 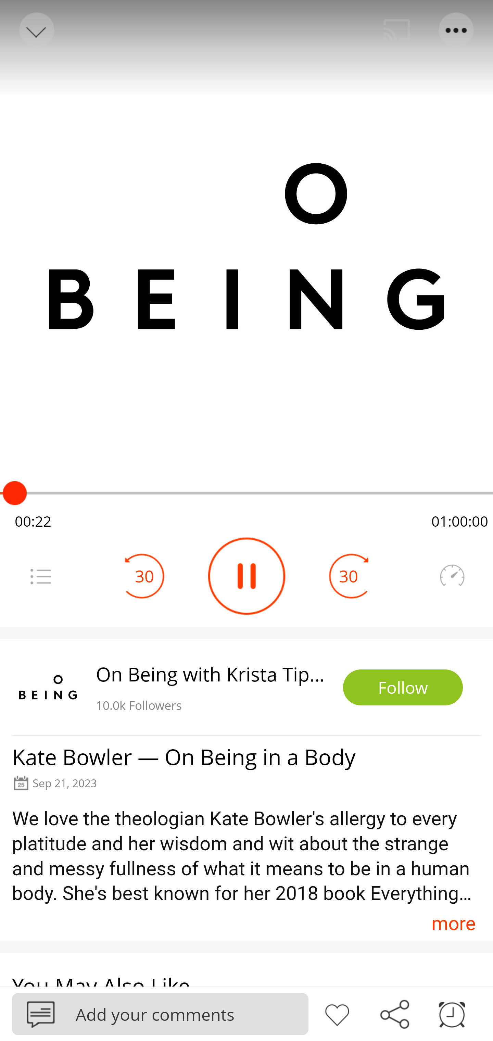 I want to click on Follow, so click(x=403, y=688).